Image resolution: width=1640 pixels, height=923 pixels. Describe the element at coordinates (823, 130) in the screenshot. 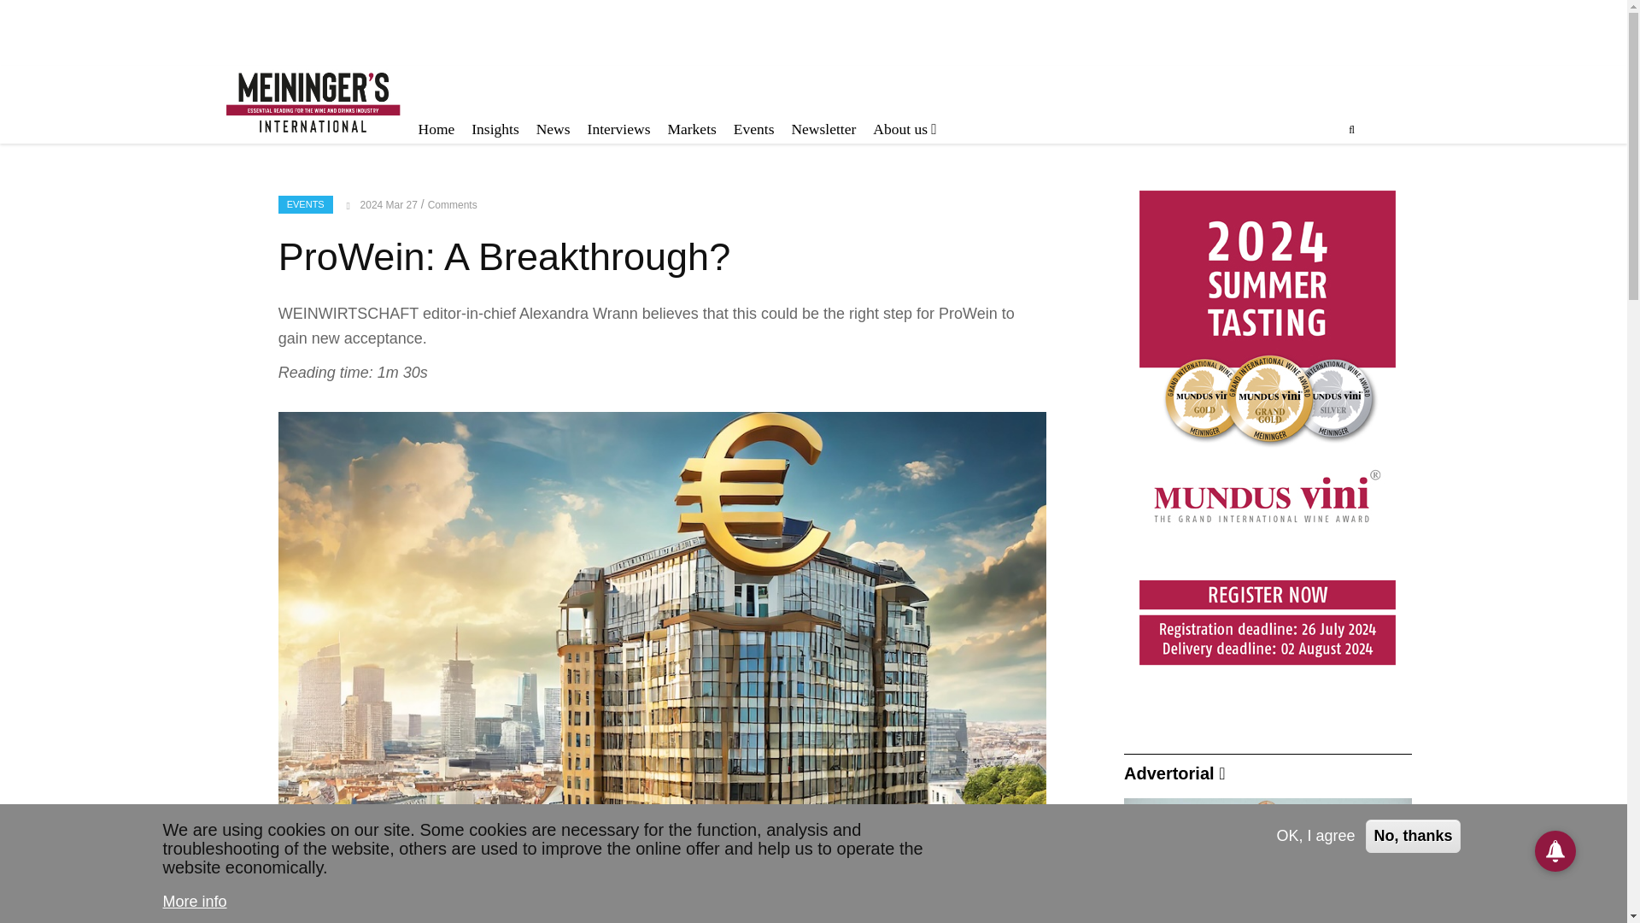

I see `Newsletter` at that location.